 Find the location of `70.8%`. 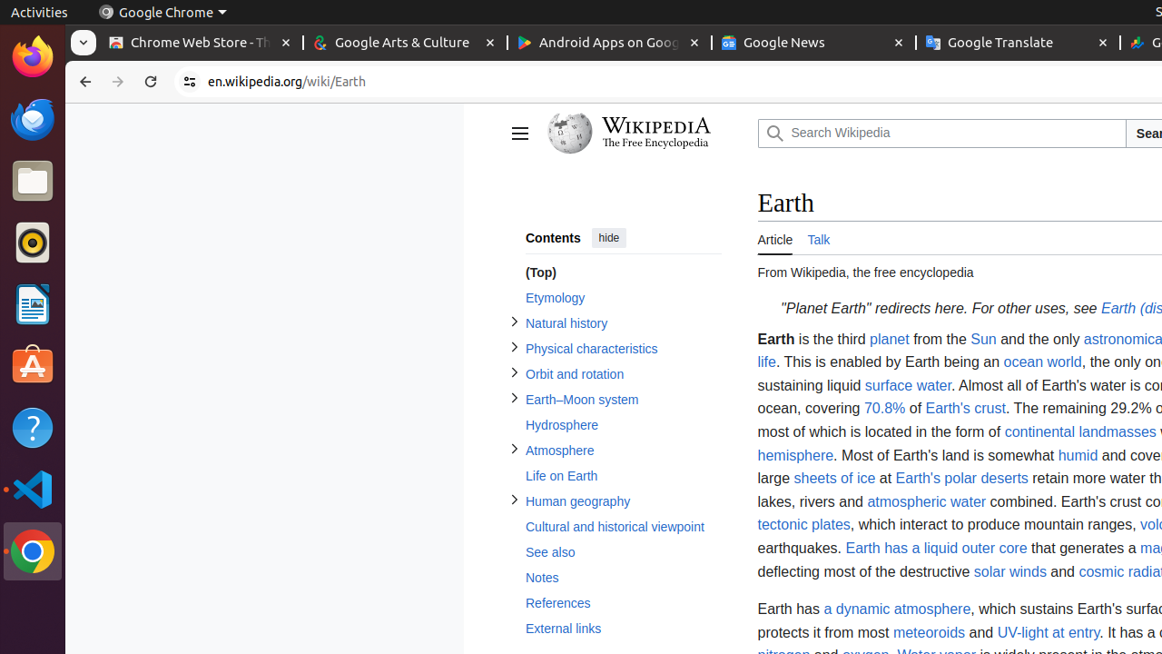

70.8% is located at coordinates (884, 409).